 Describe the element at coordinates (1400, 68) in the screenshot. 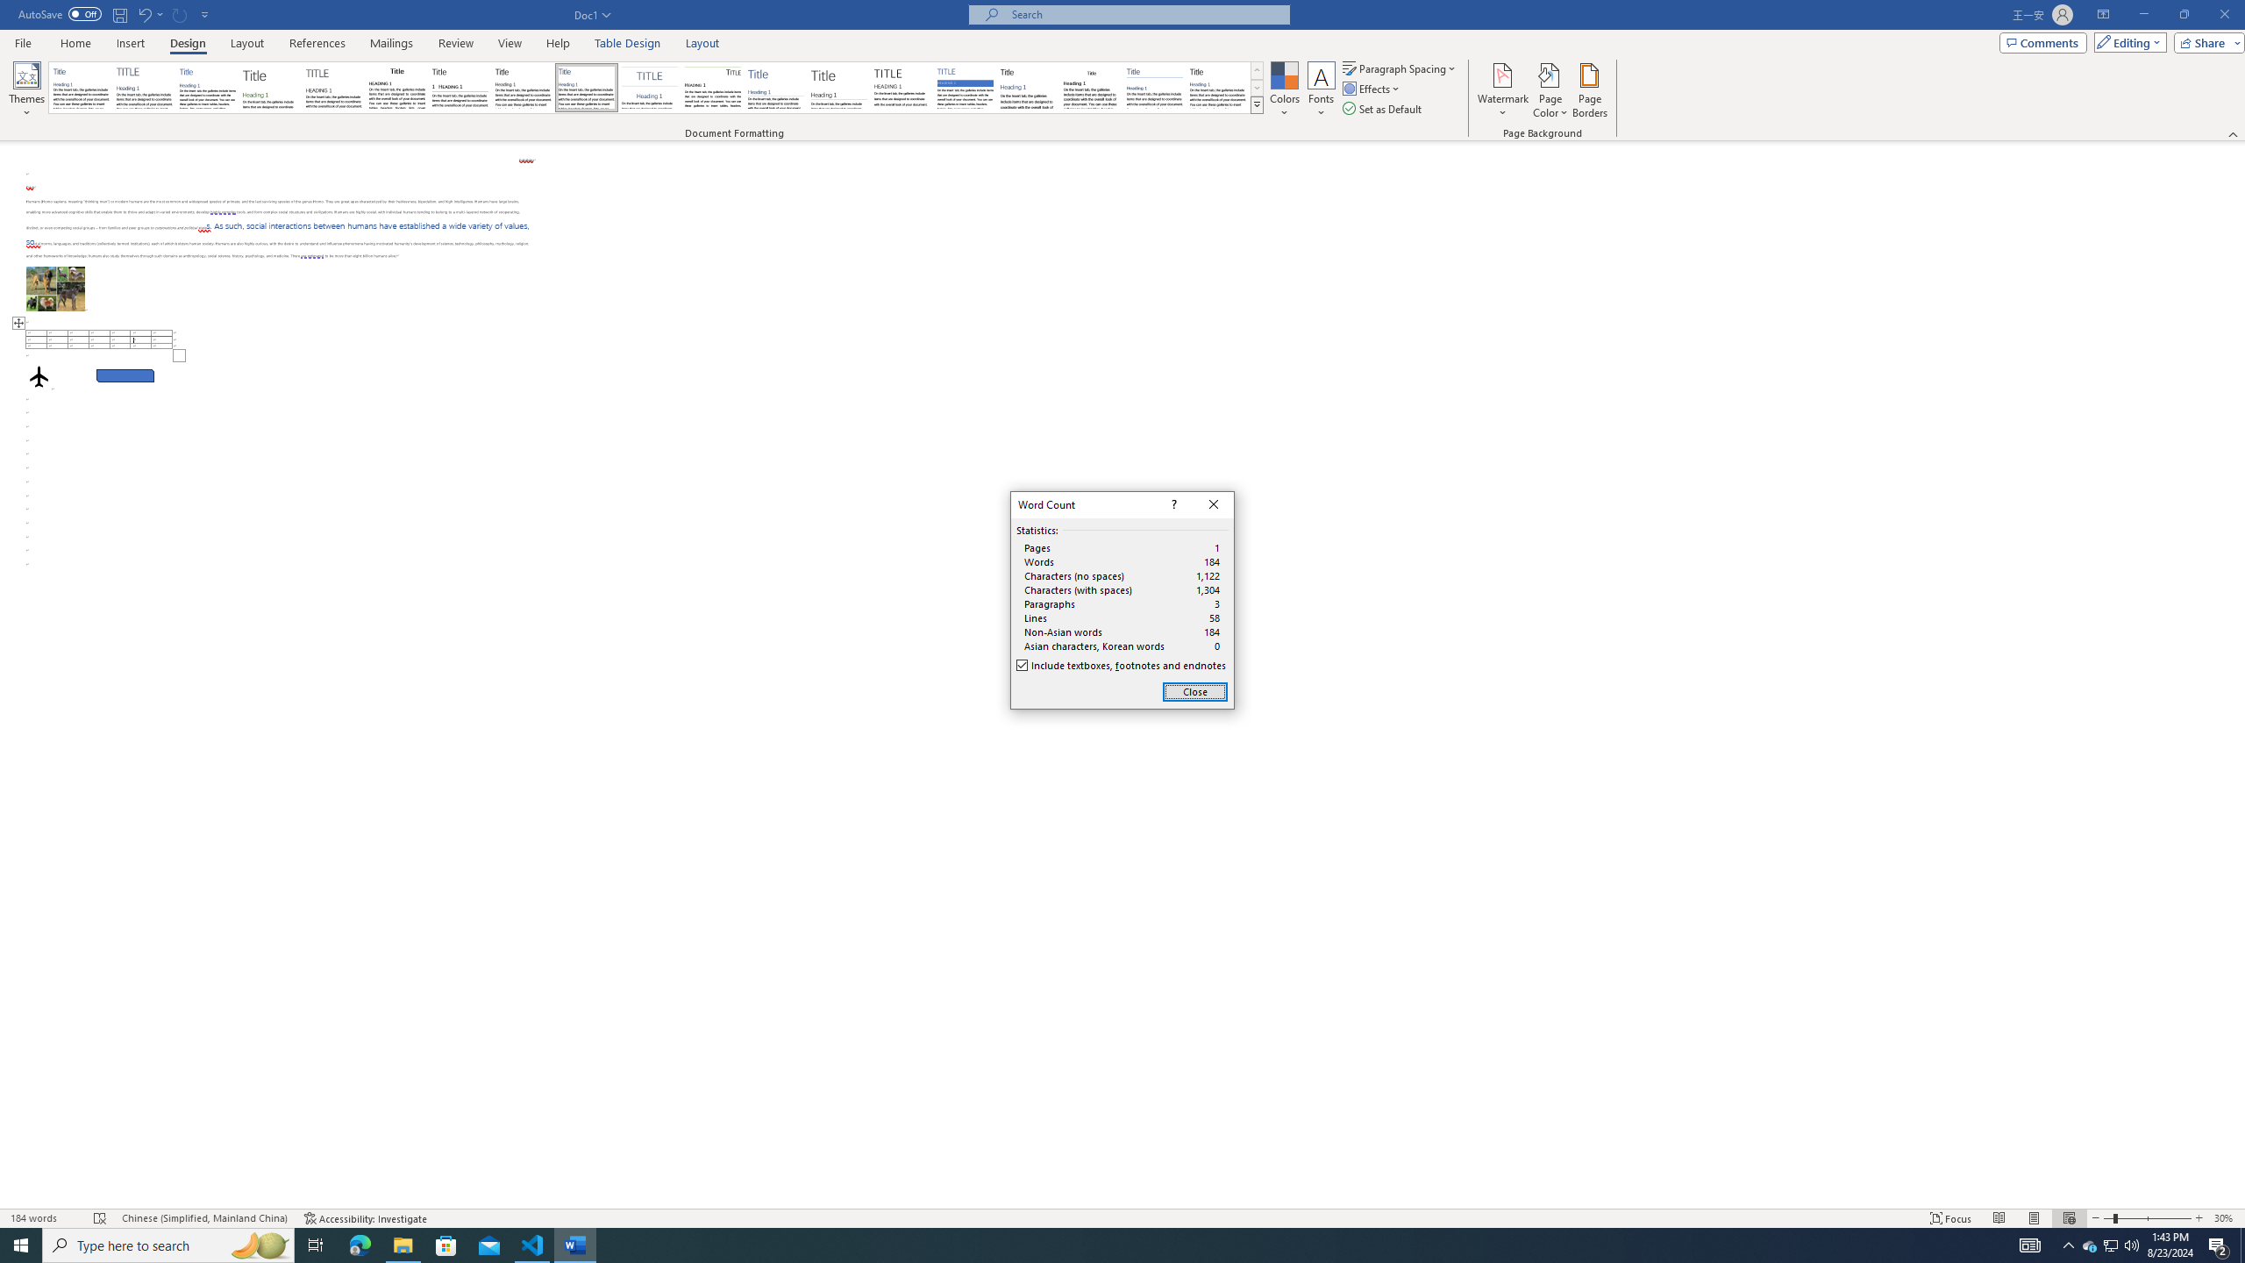

I see `Paragraph Spacing` at that location.